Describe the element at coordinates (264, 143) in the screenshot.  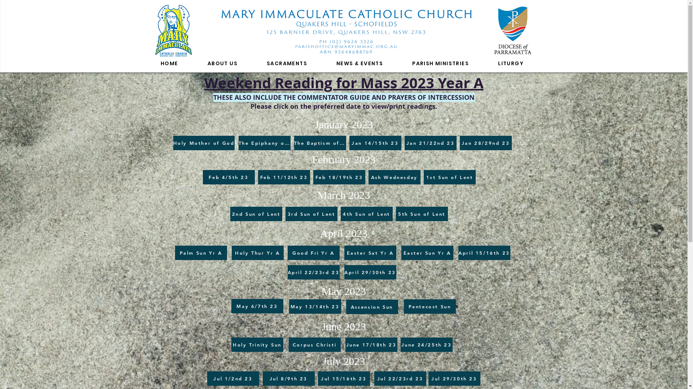
I see `The Epiphany of the Lord` at that location.